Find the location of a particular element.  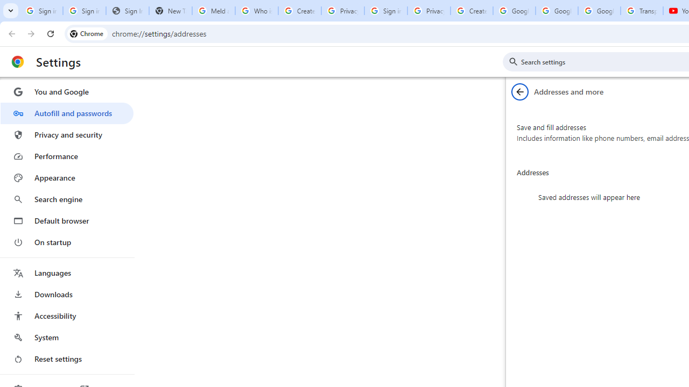

Autofill and passwords is located at coordinates (67, 113).